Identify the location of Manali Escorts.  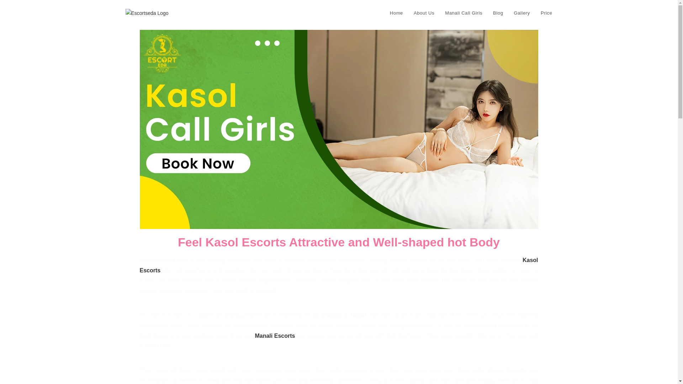
(275, 336).